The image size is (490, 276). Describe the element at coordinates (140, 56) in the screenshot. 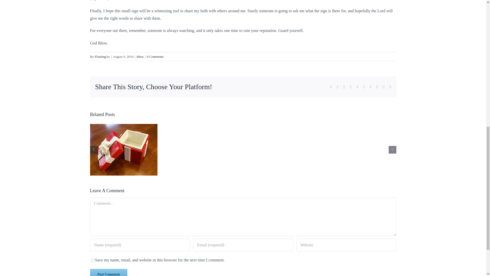

I see `Ideas` at that location.